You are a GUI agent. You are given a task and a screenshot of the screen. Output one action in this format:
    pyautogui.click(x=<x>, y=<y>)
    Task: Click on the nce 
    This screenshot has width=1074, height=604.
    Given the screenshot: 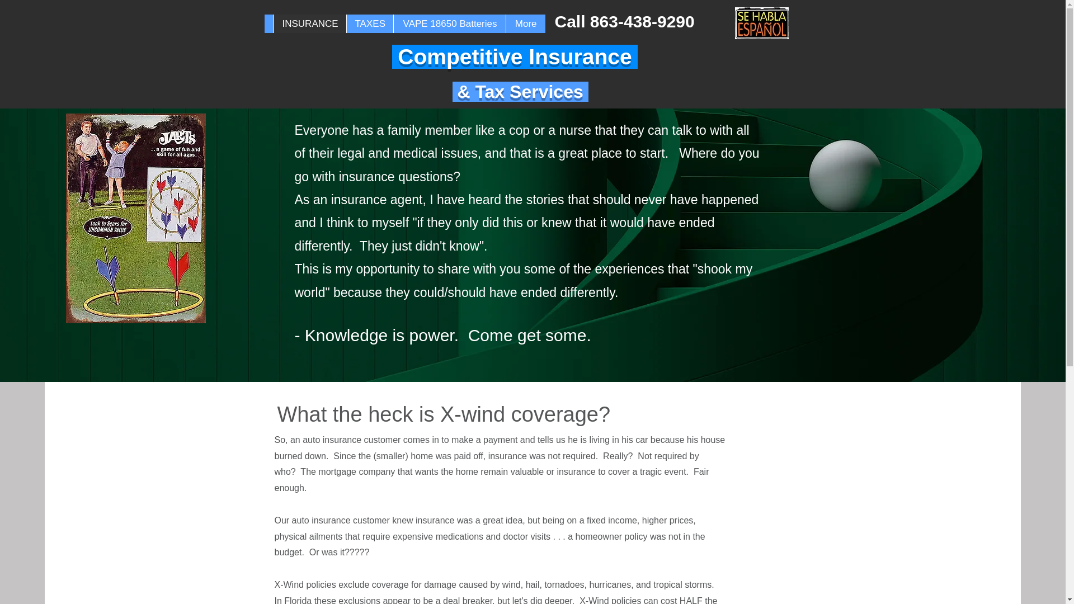 What is the action you would take?
    pyautogui.click(x=615, y=56)
    